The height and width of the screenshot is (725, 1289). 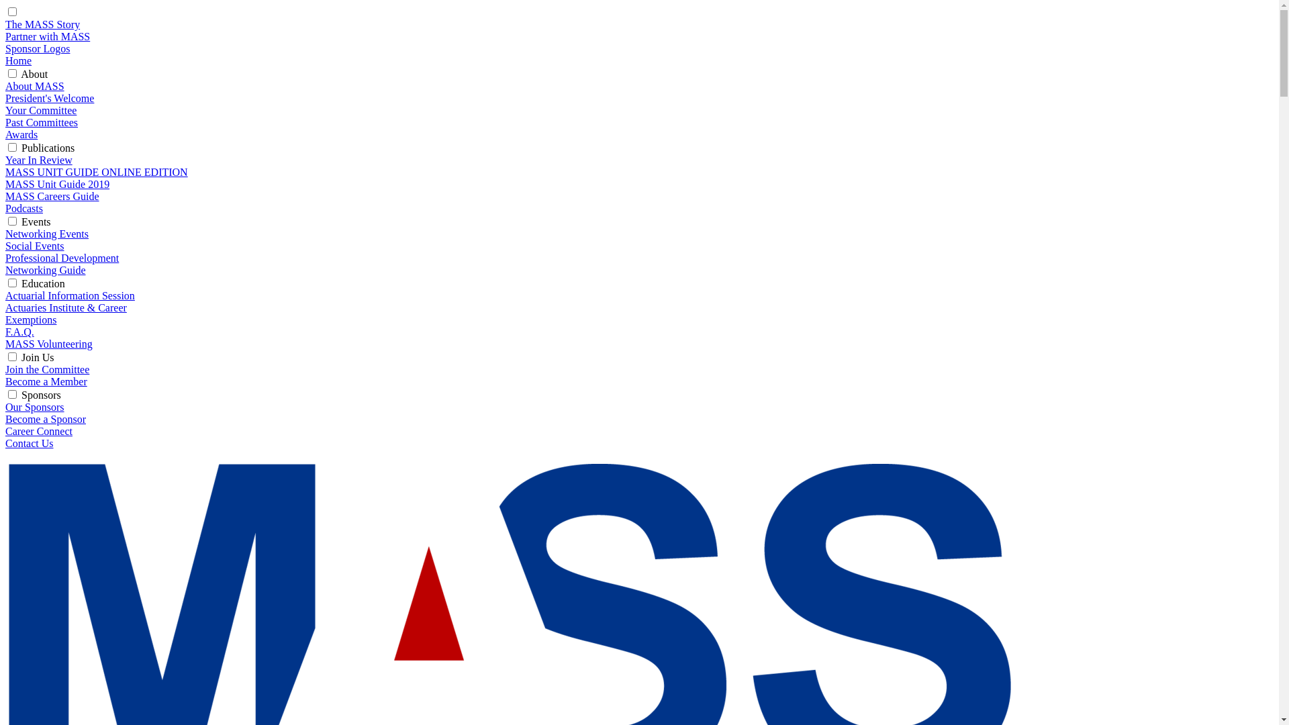 I want to click on Professional Development, so click(x=62, y=258).